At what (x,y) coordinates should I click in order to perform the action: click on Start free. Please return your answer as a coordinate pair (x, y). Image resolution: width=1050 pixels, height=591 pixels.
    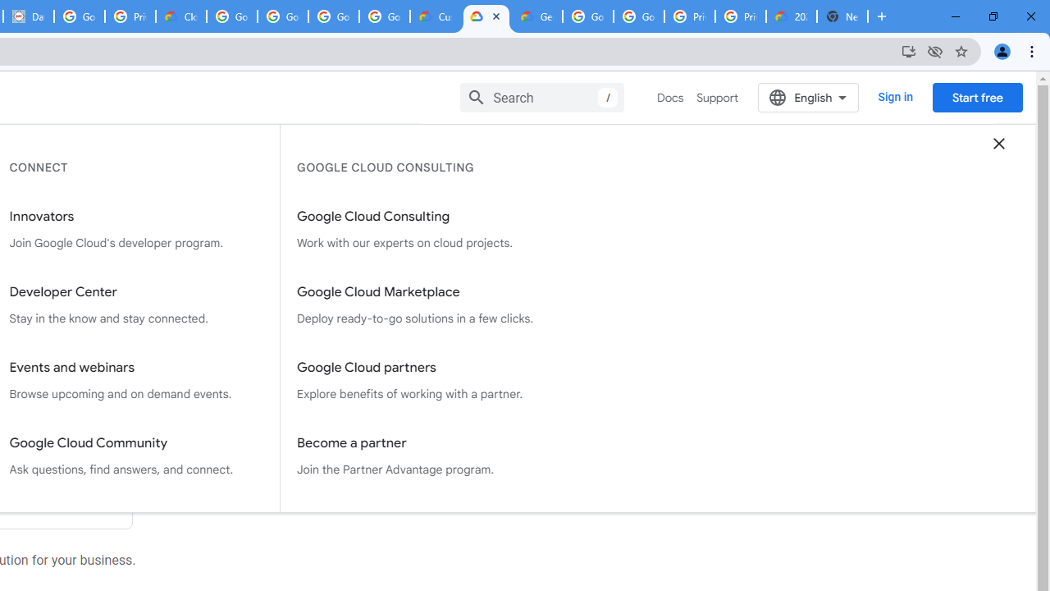
    Looking at the image, I should click on (977, 97).